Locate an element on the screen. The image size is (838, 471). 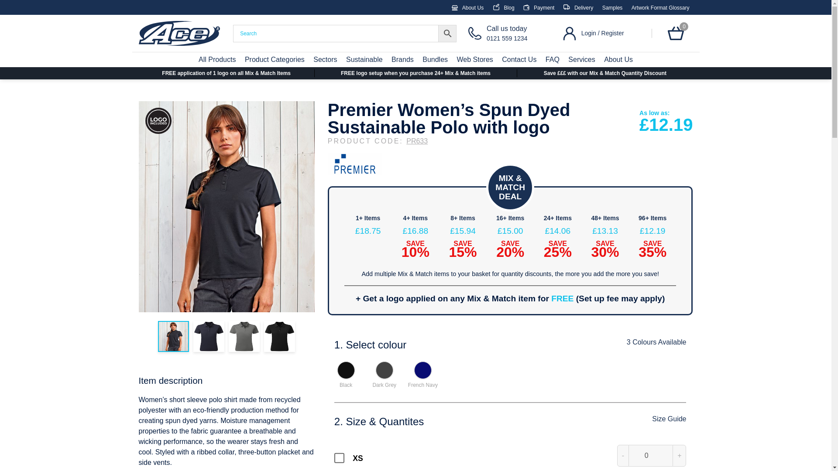
Artwork Format Glossary is located at coordinates (539, 7).